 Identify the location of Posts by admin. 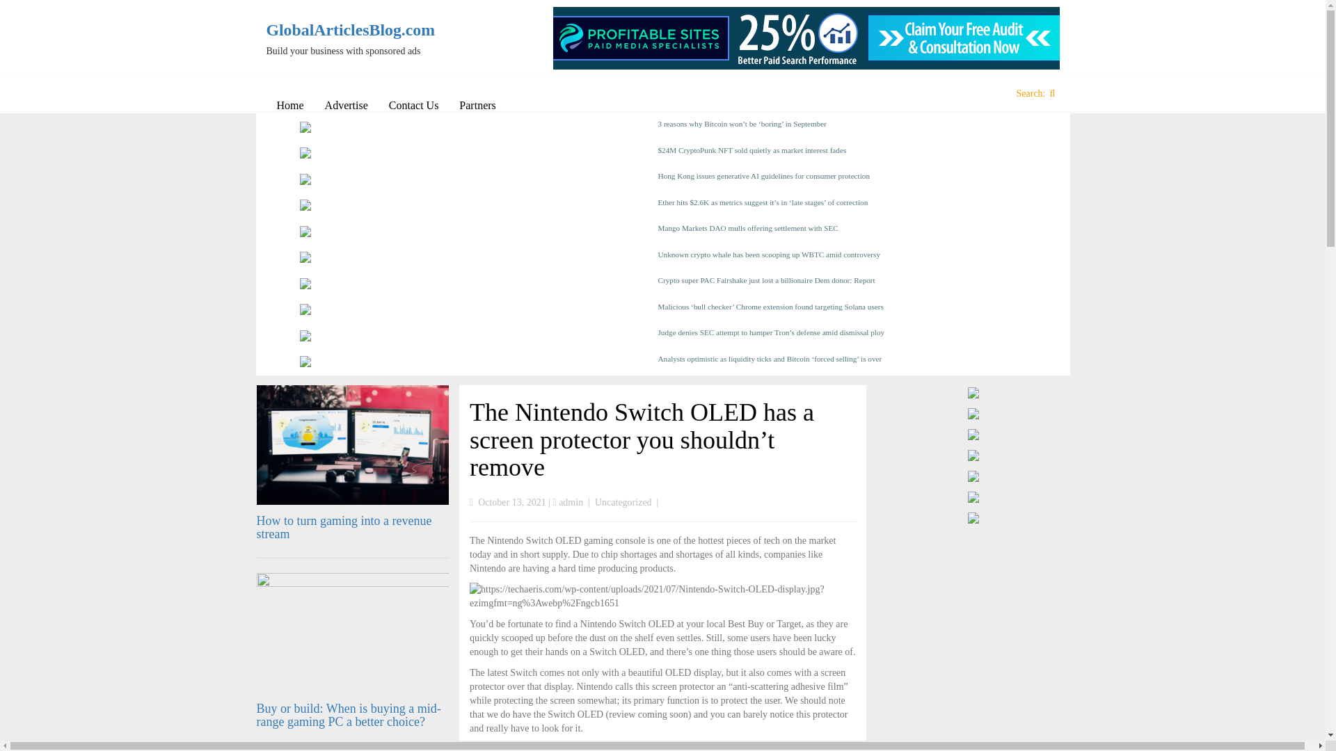
(571, 502).